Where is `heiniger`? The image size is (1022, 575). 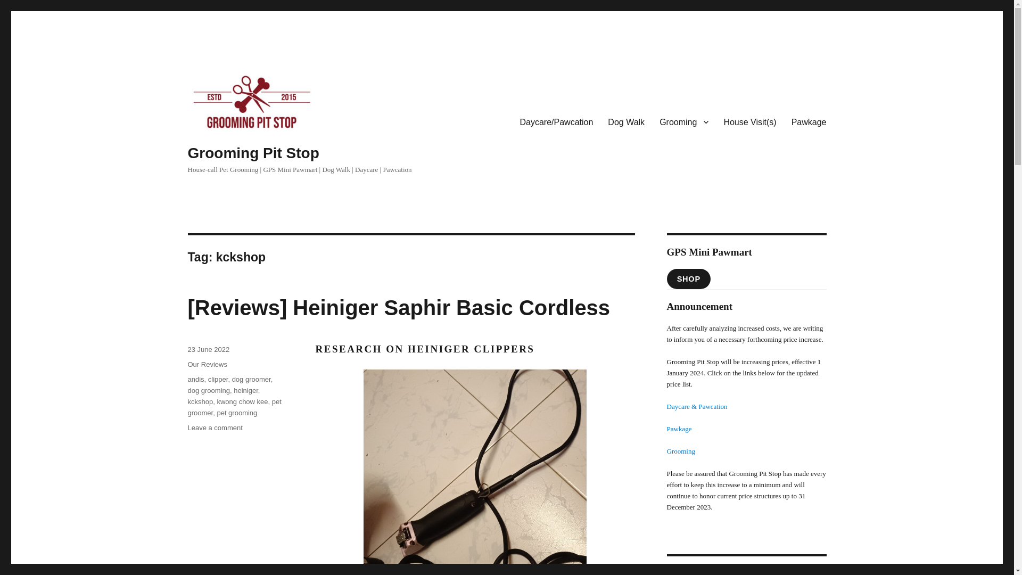 heiniger is located at coordinates (246, 390).